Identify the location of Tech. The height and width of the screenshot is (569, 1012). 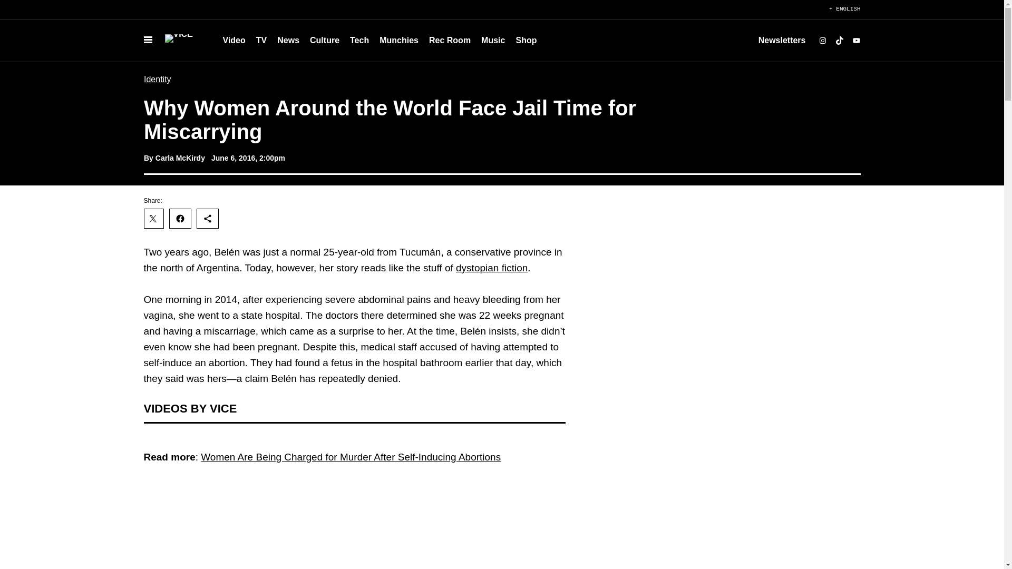
(359, 40).